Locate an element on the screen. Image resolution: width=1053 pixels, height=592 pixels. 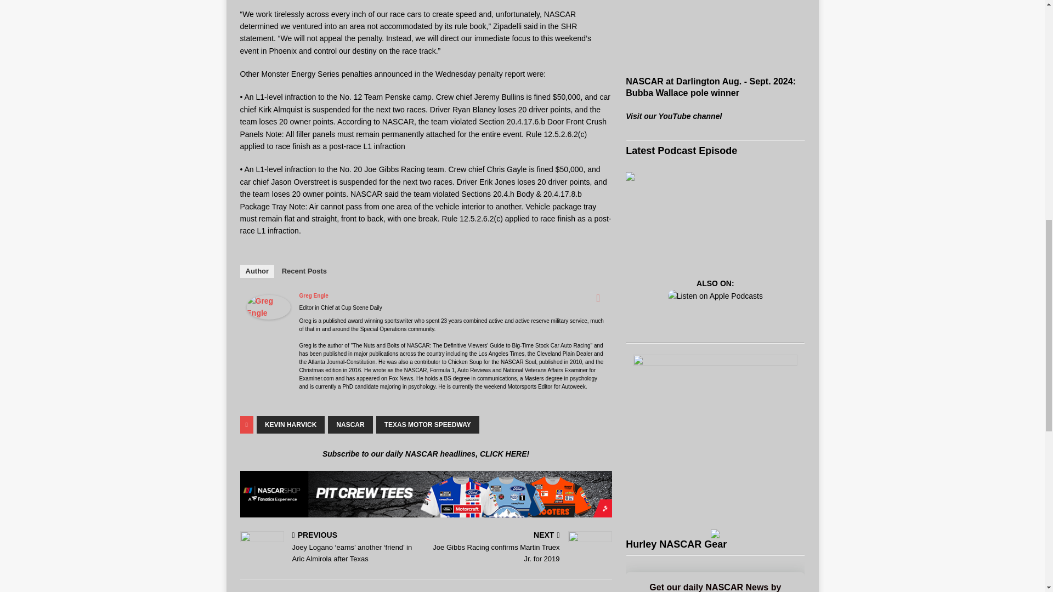
Twitter is located at coordinates (598, 298).